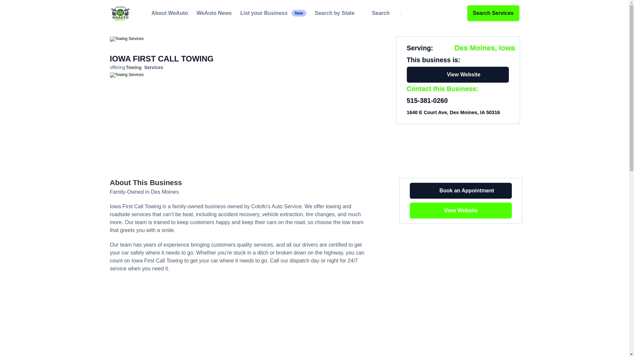  I want to click on Search by State, so click(214, 13).